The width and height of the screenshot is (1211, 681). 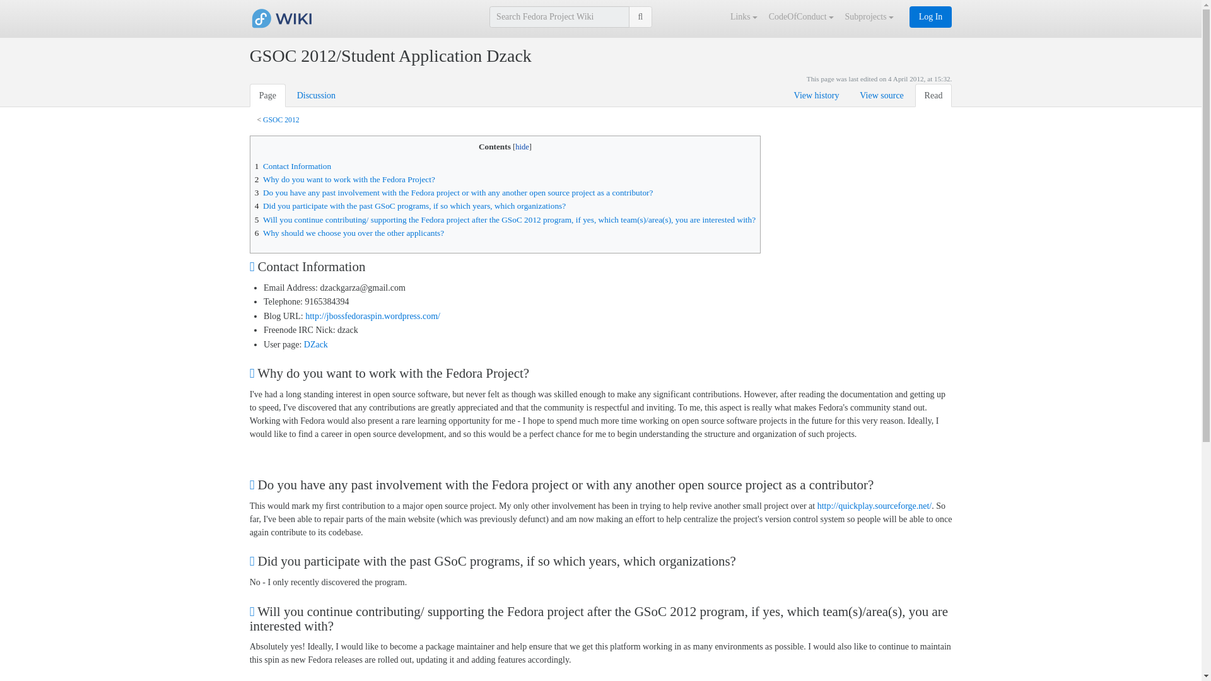 What do you see at coordinates (349, 232) in the screenshot?
I see `6 Why should we choose you over the other applicants?` at bounding box center [349, 232].